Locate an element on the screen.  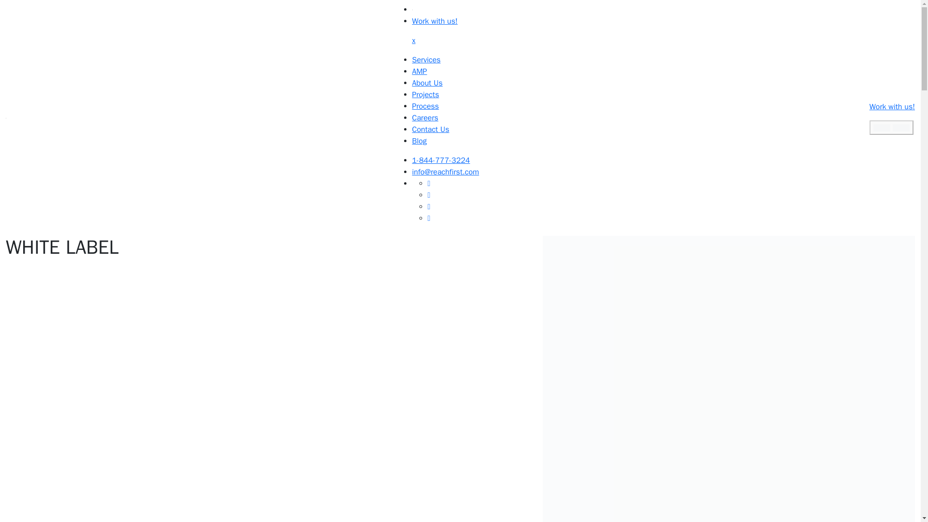
Projects is located at coordinates (425, 95).